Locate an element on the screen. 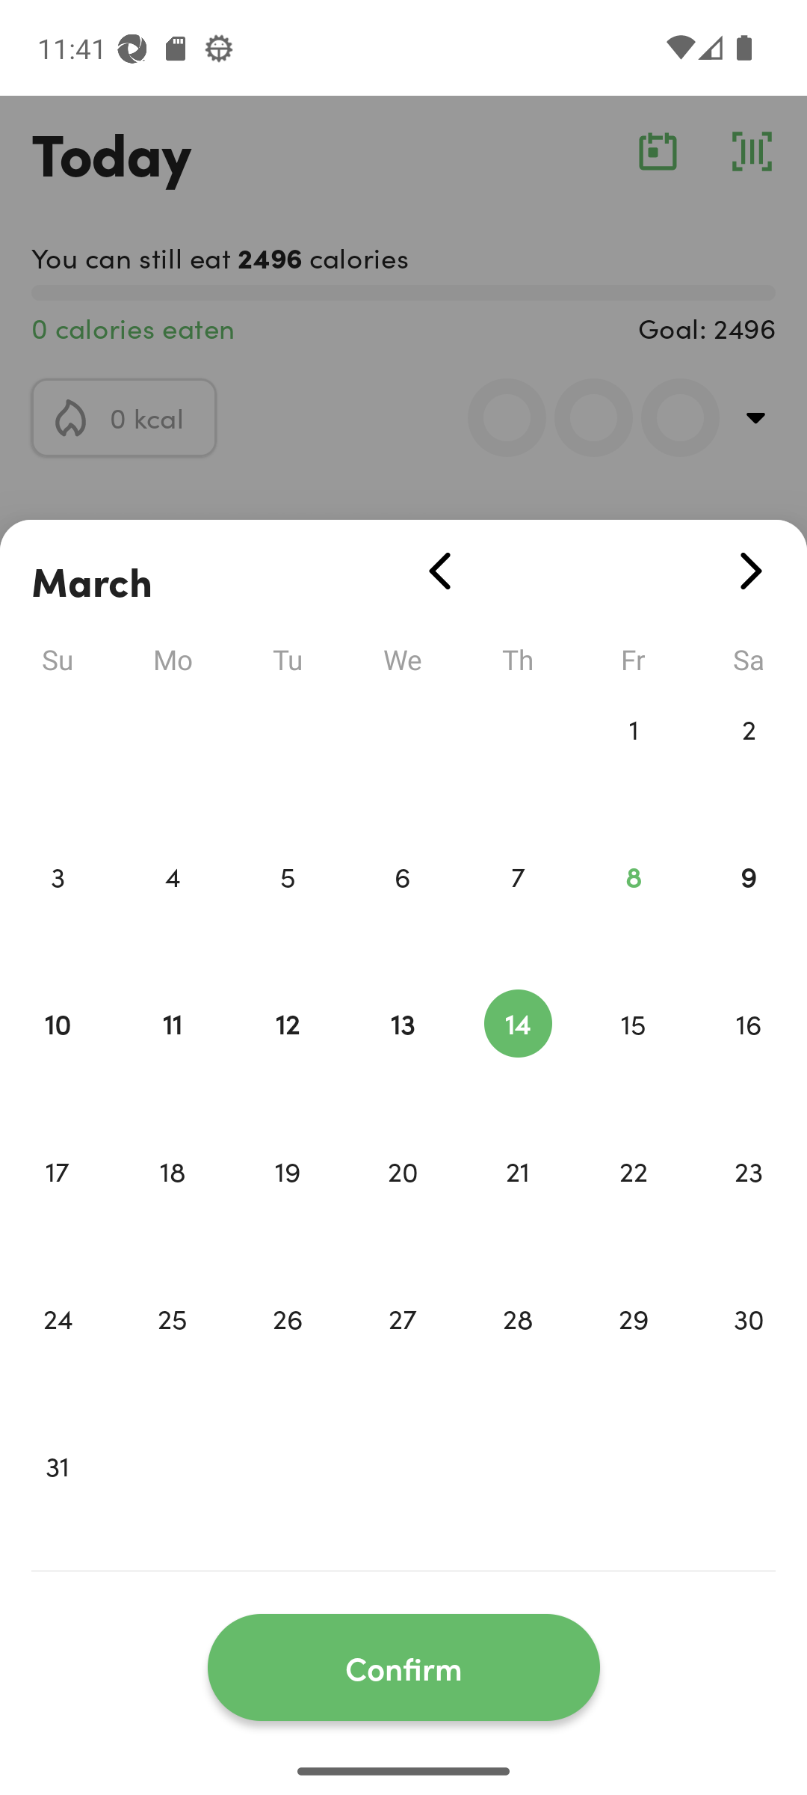  24 is located at coordinates (58, 1349).